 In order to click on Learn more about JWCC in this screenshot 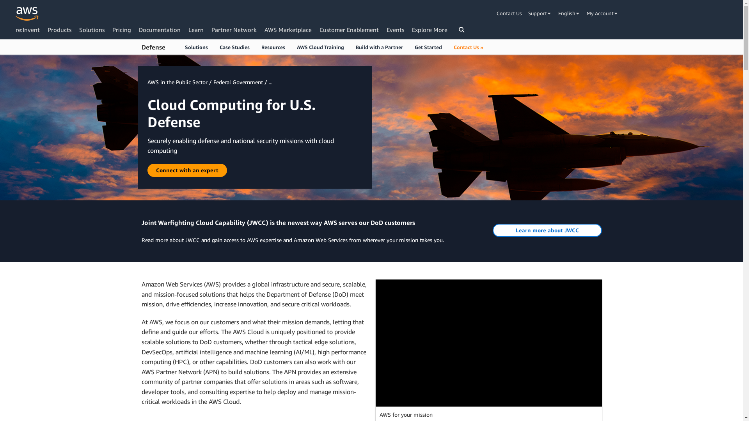, I will do `click(547, 230)`.